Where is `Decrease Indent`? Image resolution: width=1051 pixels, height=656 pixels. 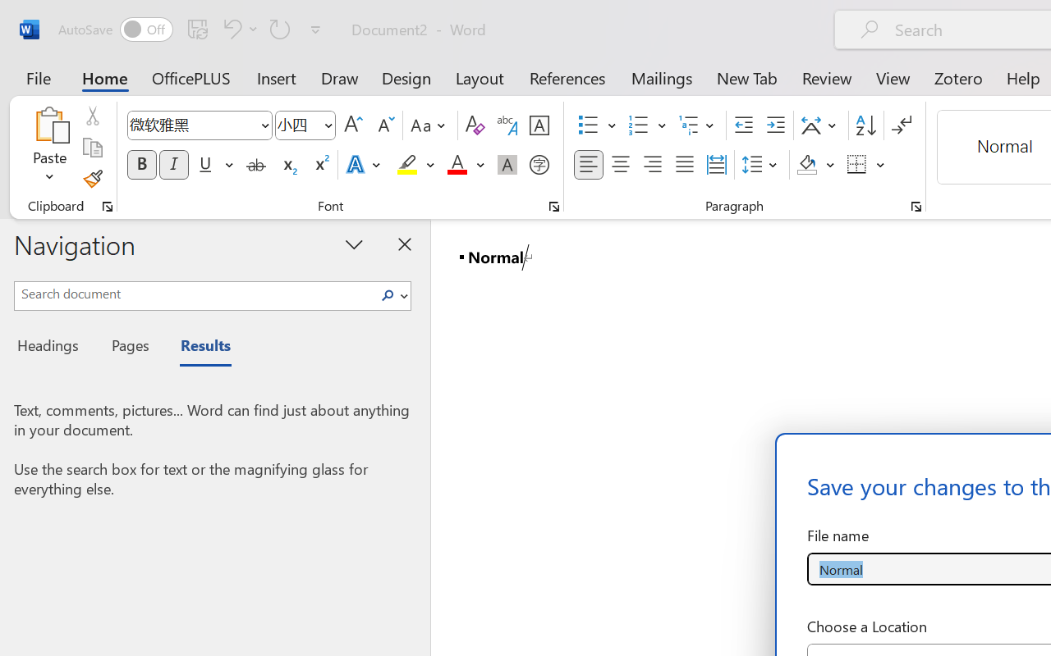 Decrease Indent is located at coordinates (744, 125).